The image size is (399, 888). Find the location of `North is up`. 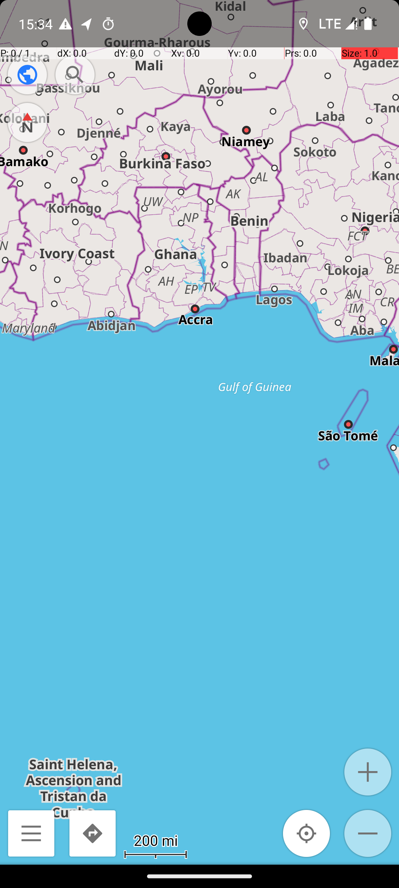

North is up is located at coordinates (27, 122).